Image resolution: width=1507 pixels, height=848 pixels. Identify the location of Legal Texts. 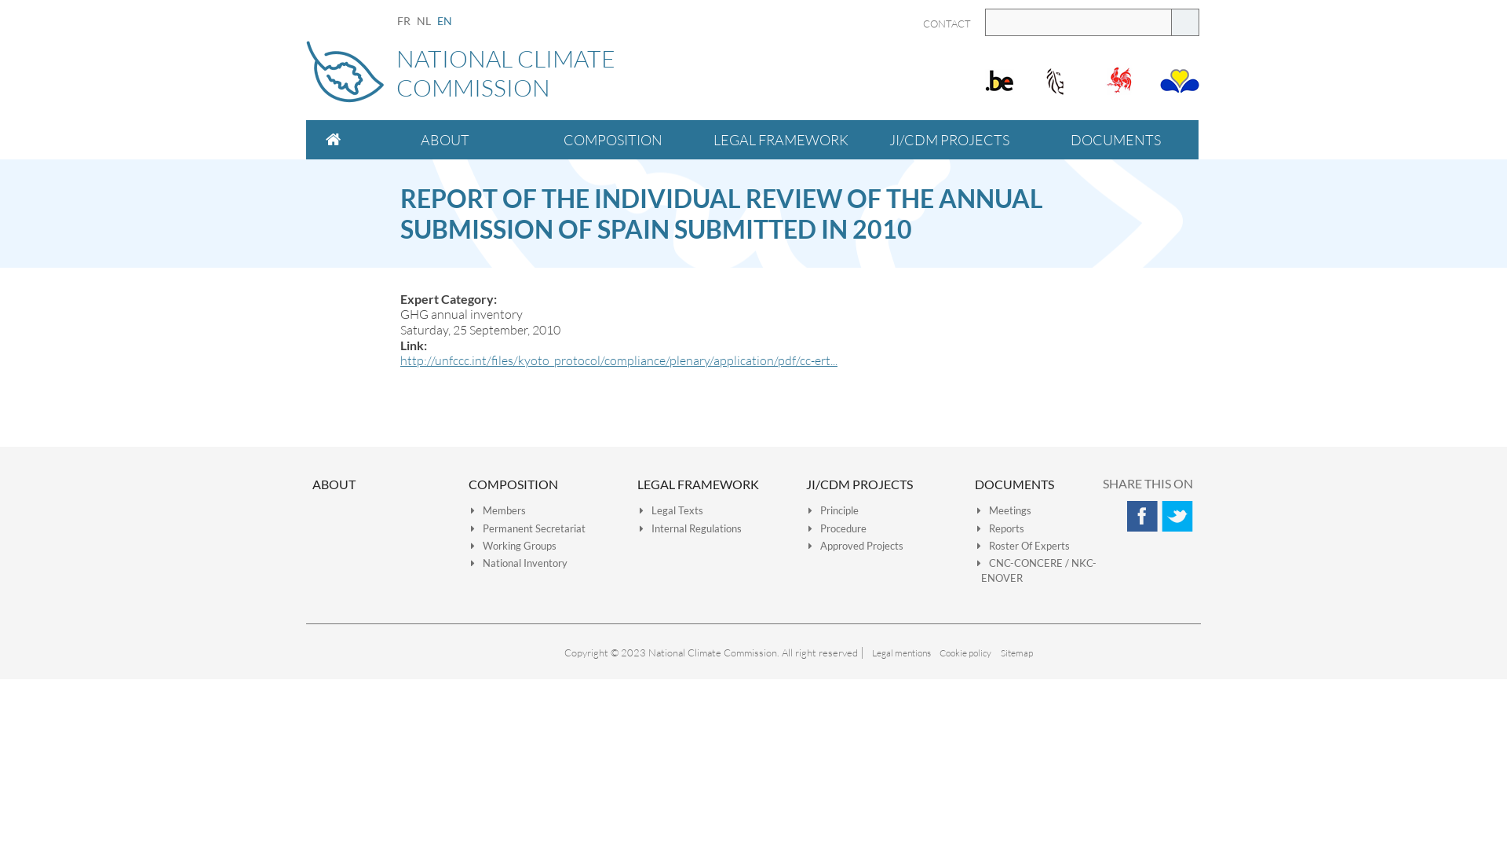
(672, 510).